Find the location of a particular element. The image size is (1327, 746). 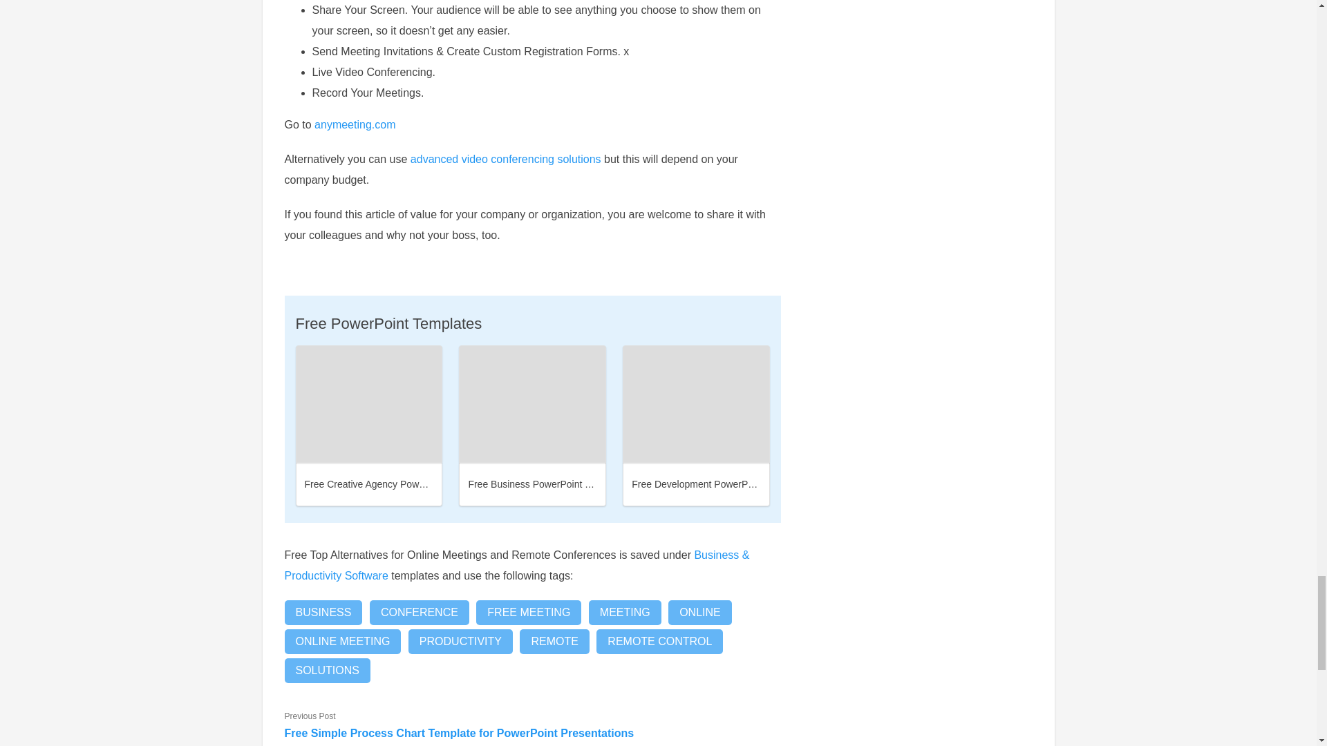

BUSINESS is located at coordinates (323, 613).